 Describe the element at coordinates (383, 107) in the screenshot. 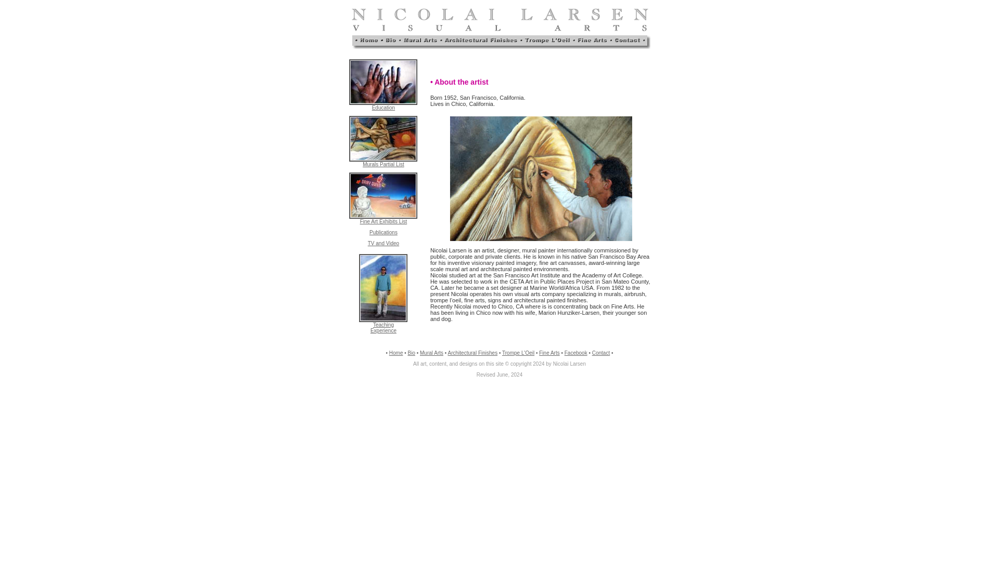

I see `Facebook` at that location.